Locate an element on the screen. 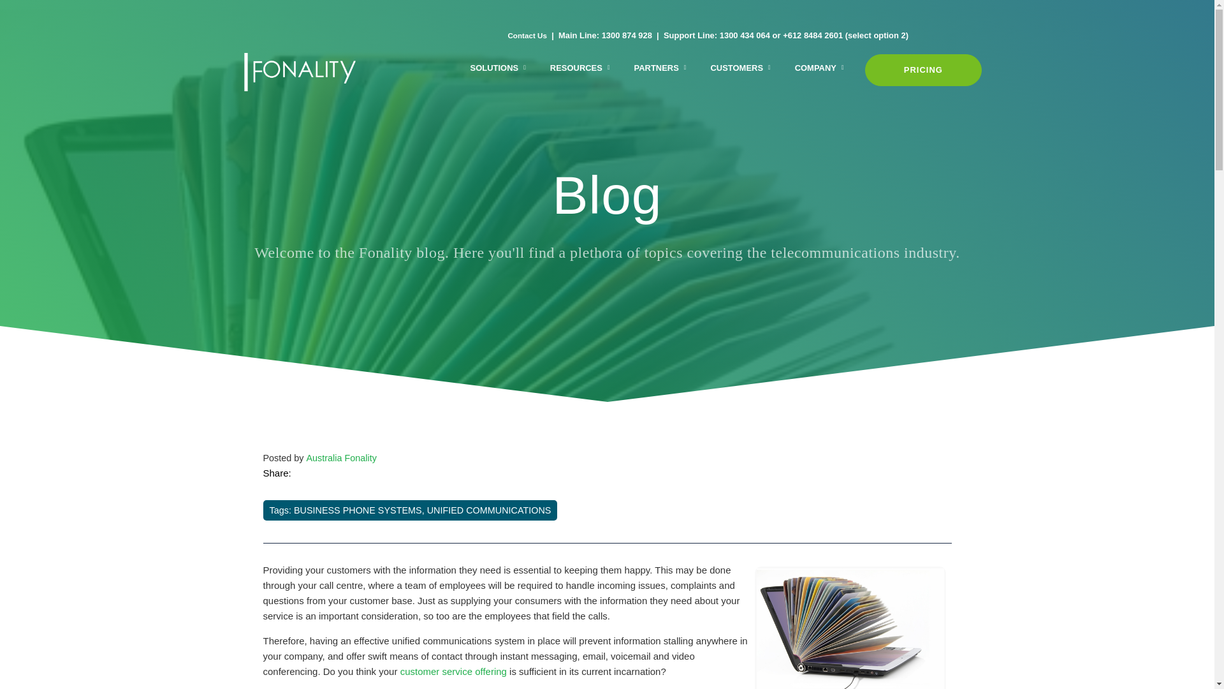 This screenshot has height=689, width=1224. 1300 874 928 is located at coordinates (627, 36).